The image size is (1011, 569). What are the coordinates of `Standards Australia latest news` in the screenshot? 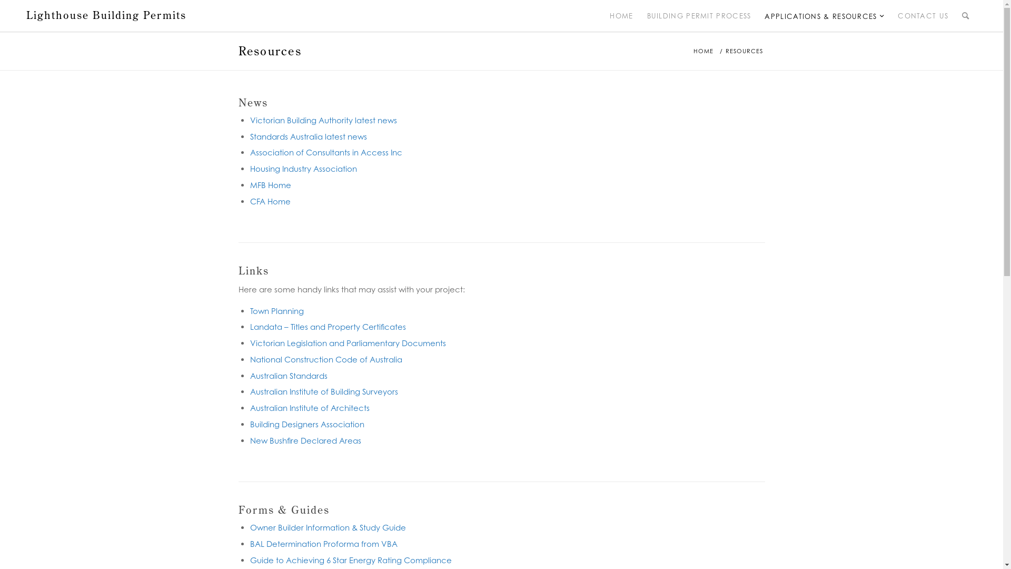 It's located at (308, 137).